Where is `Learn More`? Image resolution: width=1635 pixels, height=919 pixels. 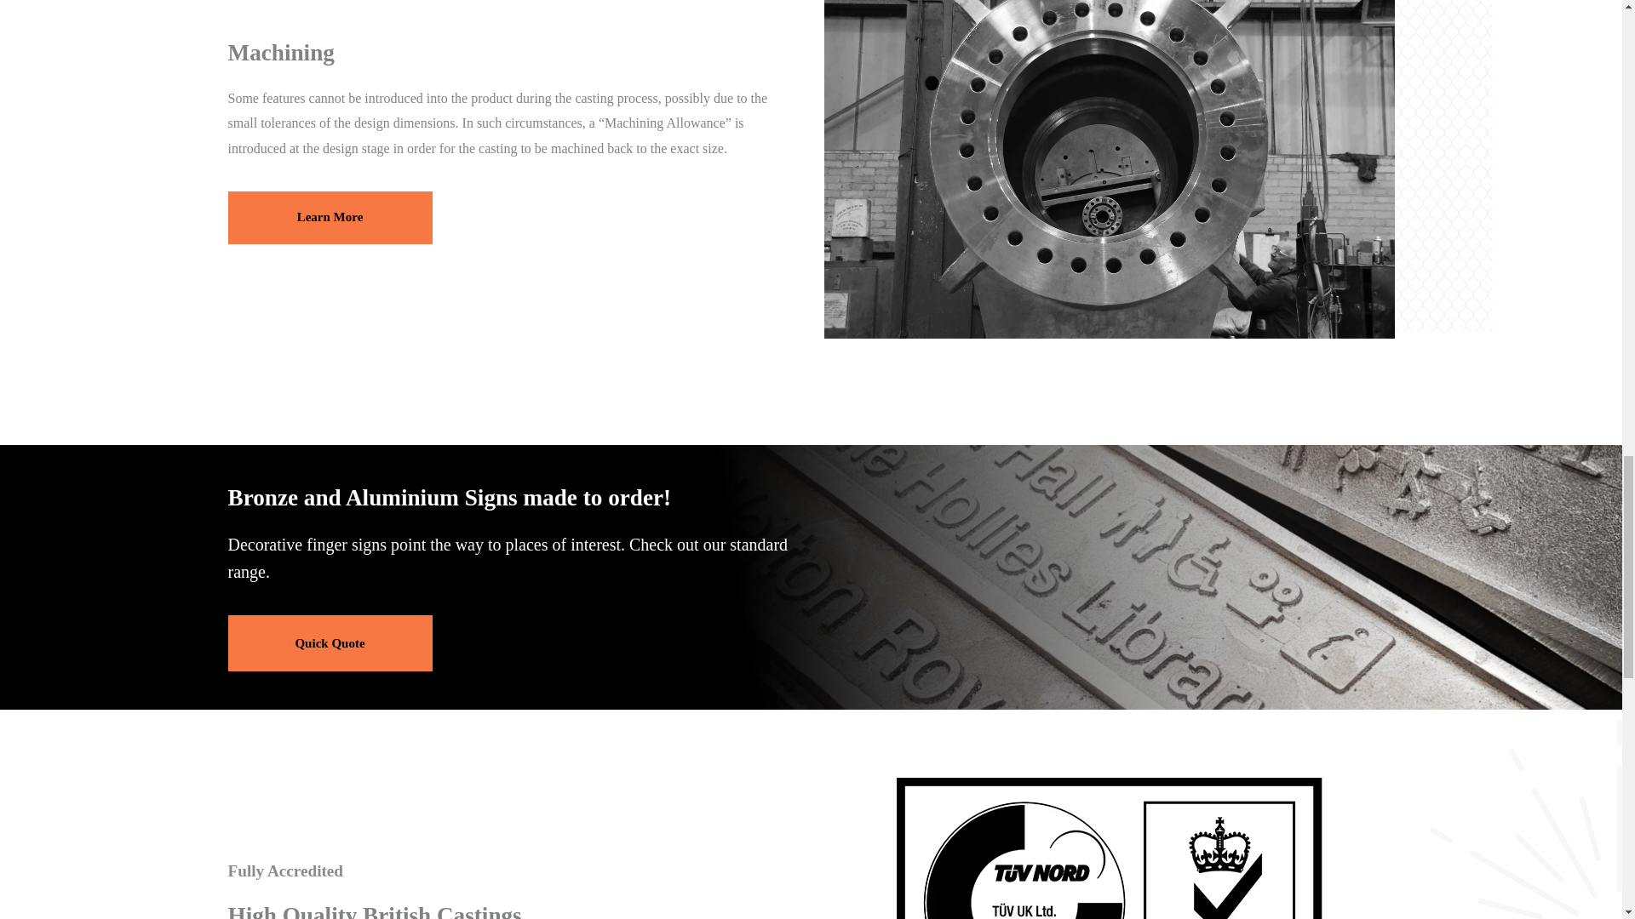
Learn More is located at coordinates (330, 218).